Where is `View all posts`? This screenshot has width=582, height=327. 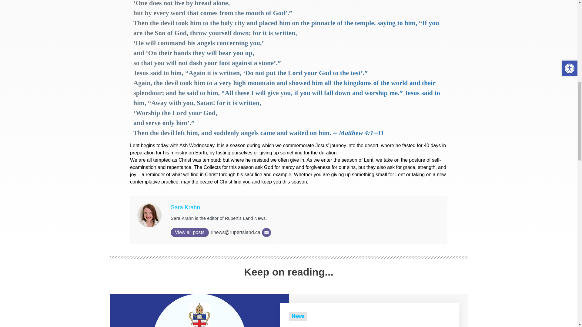 View all posts is located at coordinates (190, 233).